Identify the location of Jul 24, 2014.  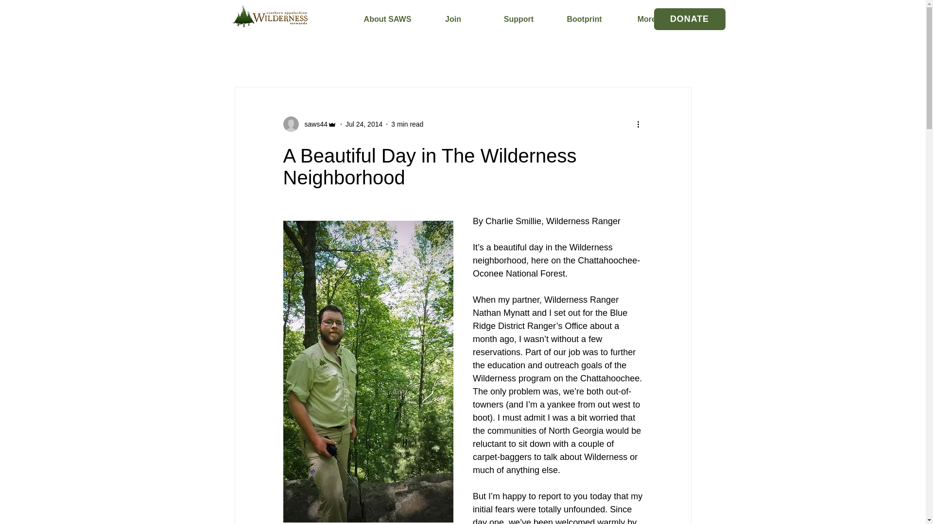
(363, 124).